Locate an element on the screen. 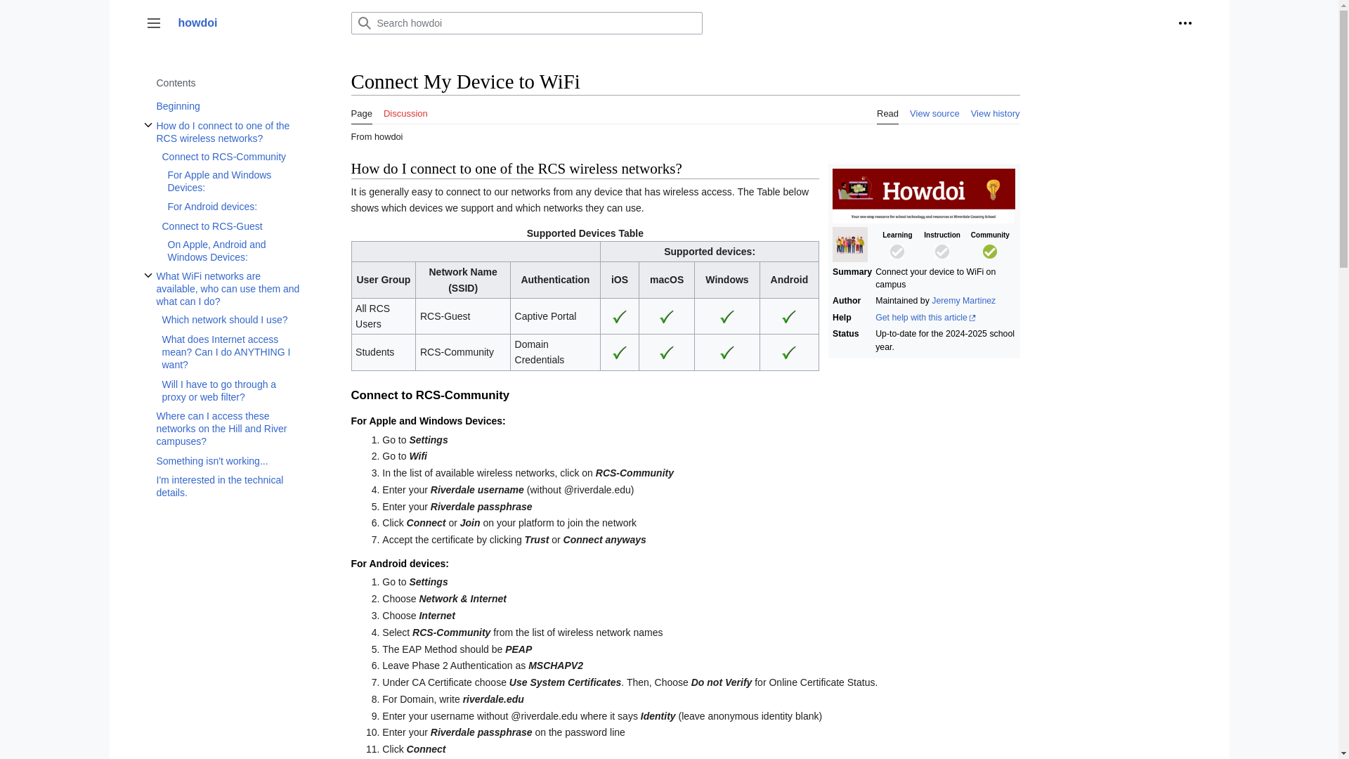 Image resolution: width=1349 pixels, height=759 pixels. More options is located at coordinates (1185, 22).